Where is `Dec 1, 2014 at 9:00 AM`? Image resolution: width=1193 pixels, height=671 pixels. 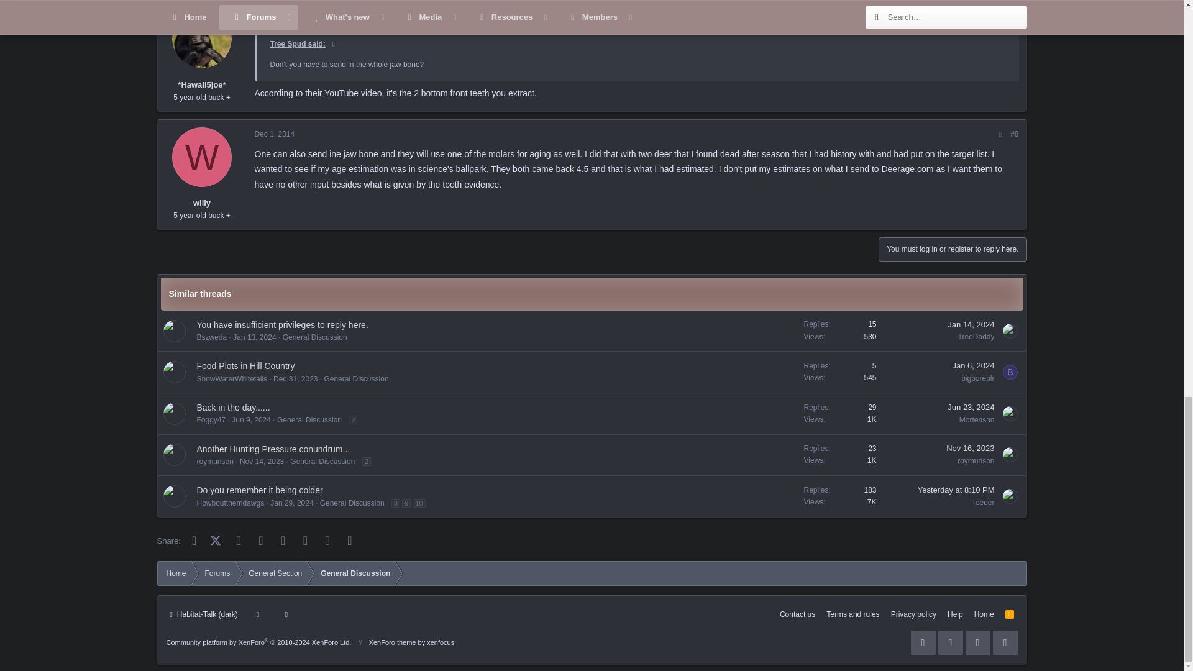
Dec 1, 2014 at 9:00 AM is located at coordinates (275, 134).